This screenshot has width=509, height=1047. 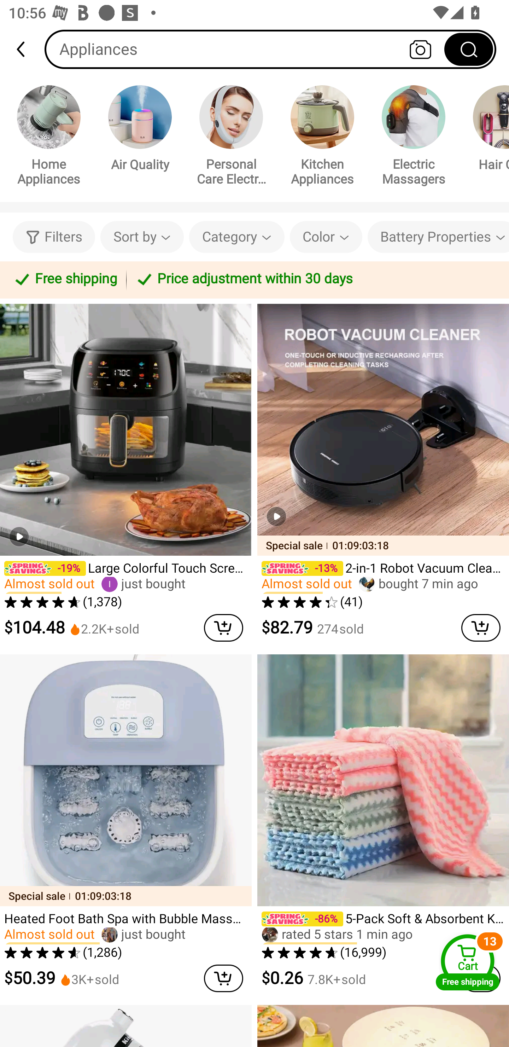 I want to click on Battery Properties, so click(x=438, y=237).